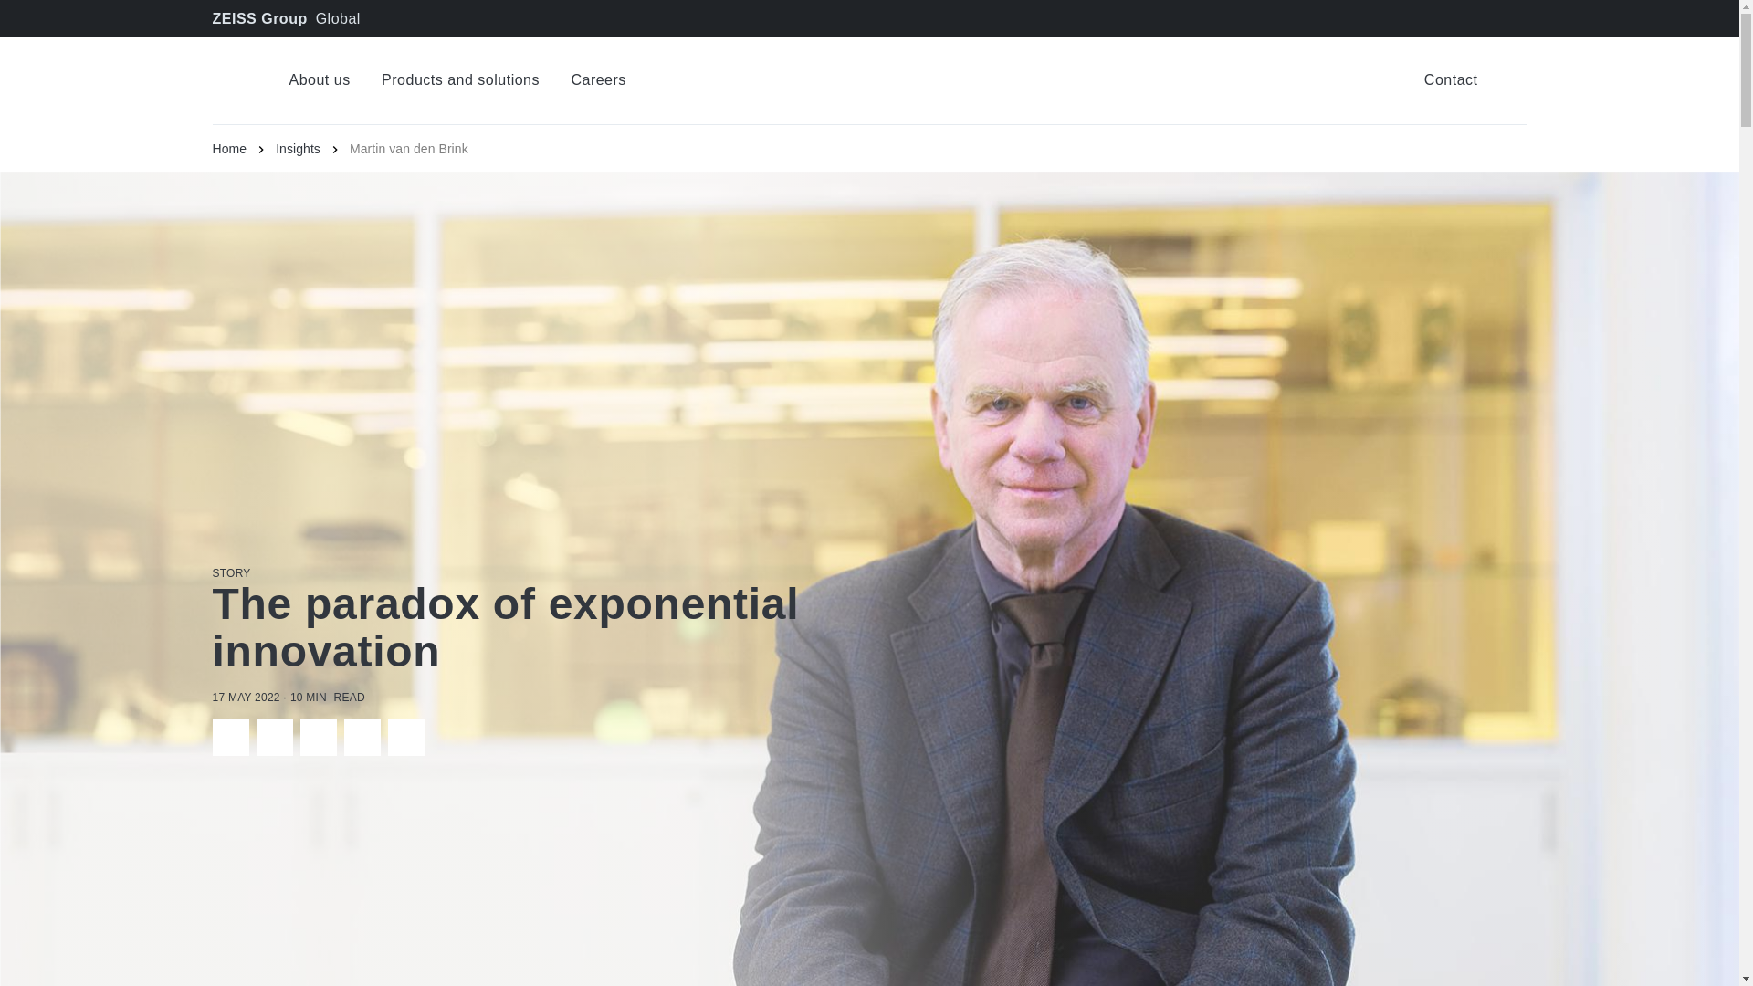 This screenshot has height=986, width=1753. Describe the element at coordinates (243, 148) in the screenshot. I see `Home` at that location.